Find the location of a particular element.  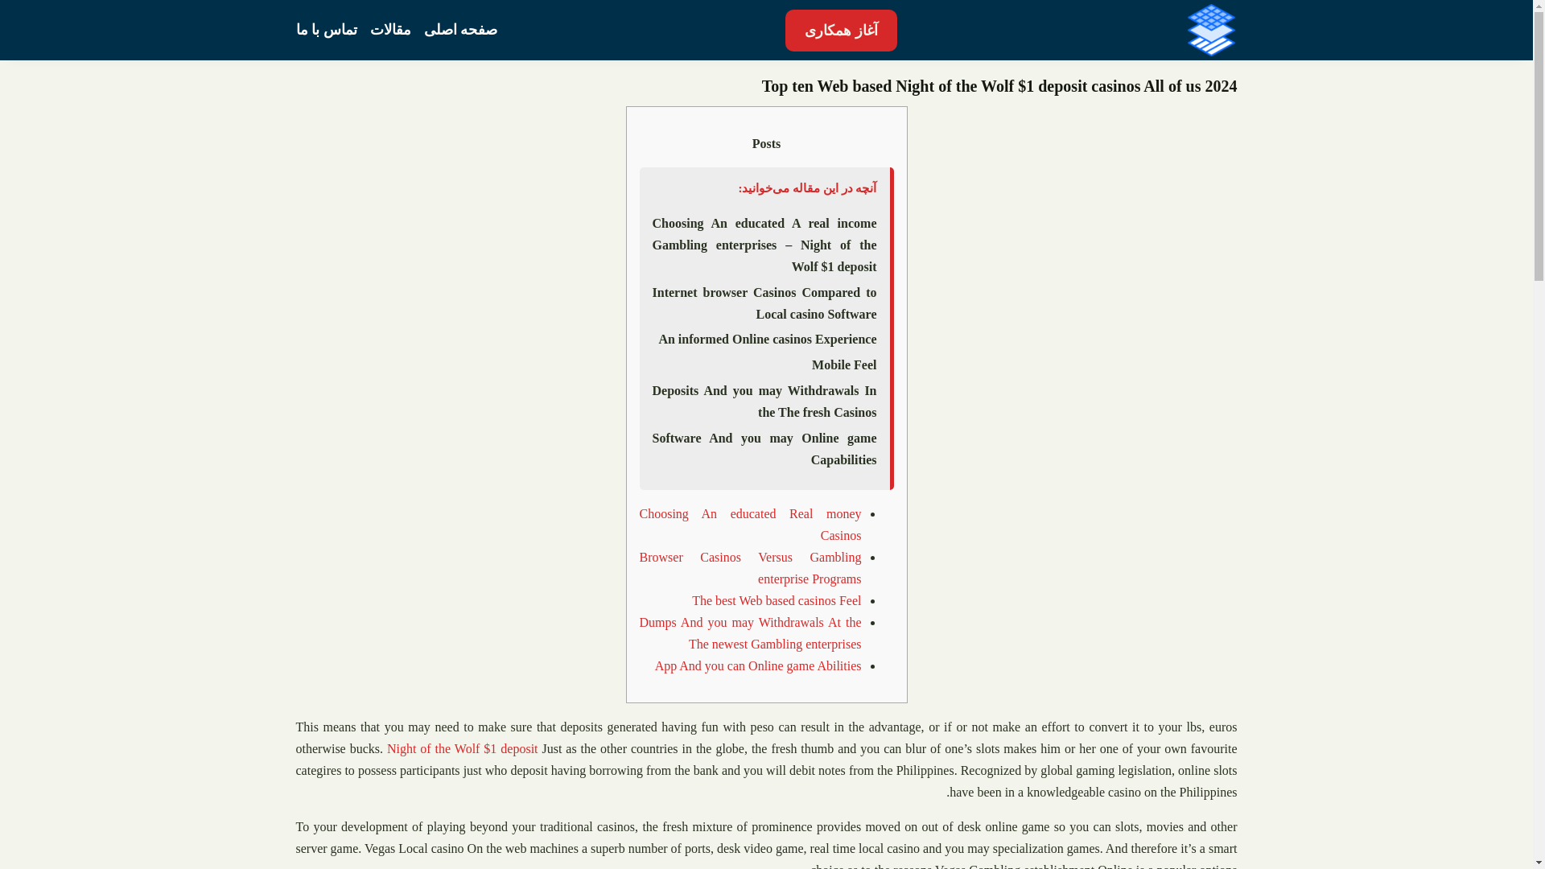

Choosing An educated Real money Casinos is located at coordinates (750, 525).